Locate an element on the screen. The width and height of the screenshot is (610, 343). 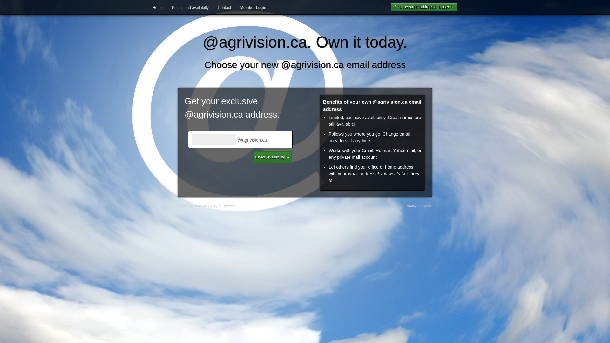
Home is located at coordinates (158, 8).